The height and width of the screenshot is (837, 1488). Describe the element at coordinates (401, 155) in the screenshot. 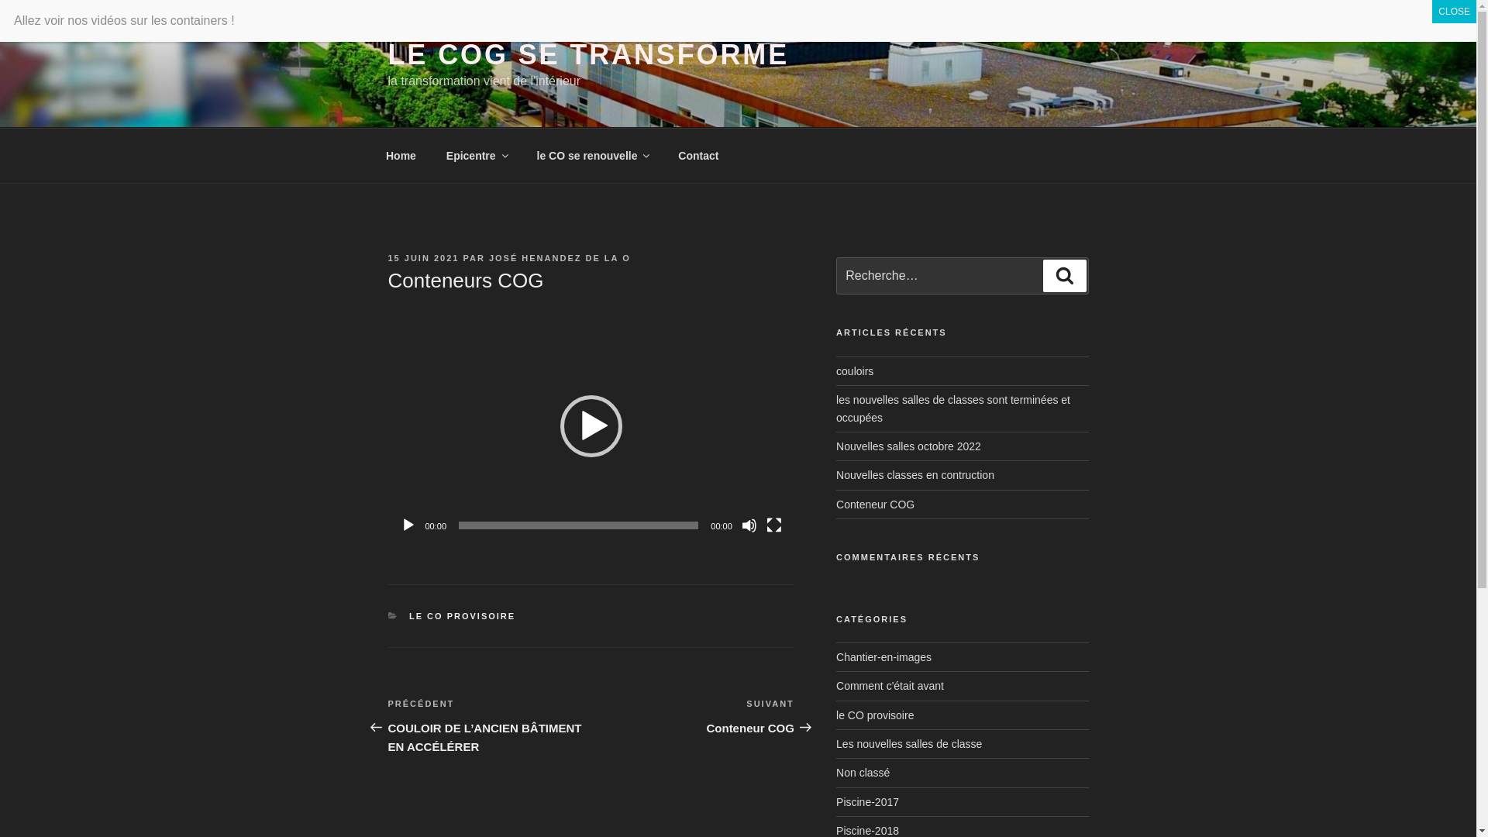

I see `Home` at that location.